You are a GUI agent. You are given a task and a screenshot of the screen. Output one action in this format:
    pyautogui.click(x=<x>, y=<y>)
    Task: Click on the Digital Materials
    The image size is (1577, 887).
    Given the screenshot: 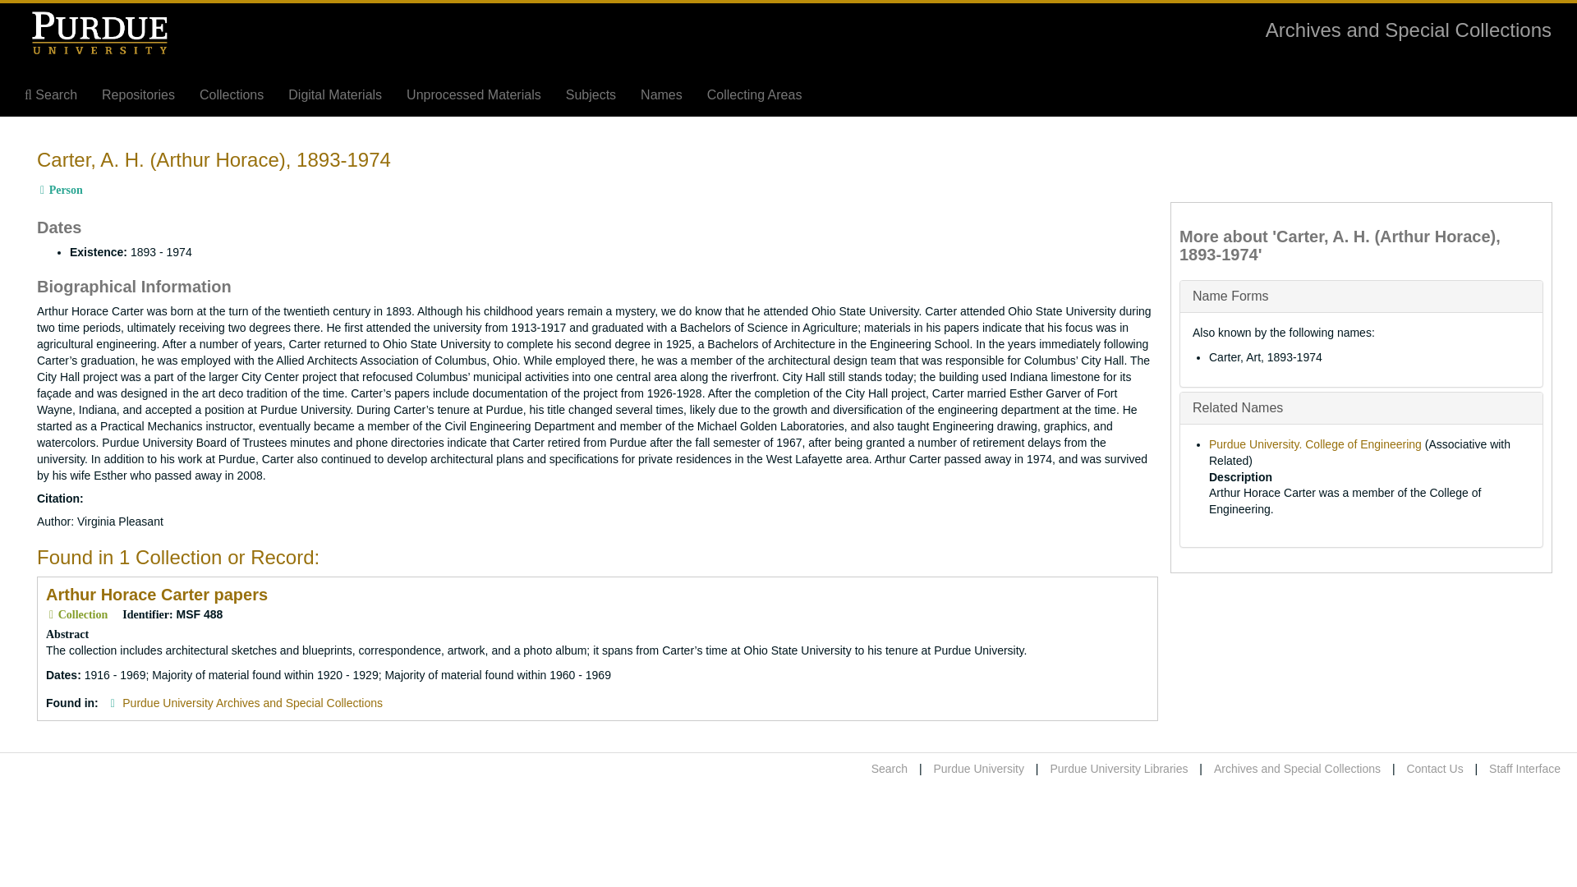 What is the action you would take?
    pyautogui.click(x=335, y=95)
    